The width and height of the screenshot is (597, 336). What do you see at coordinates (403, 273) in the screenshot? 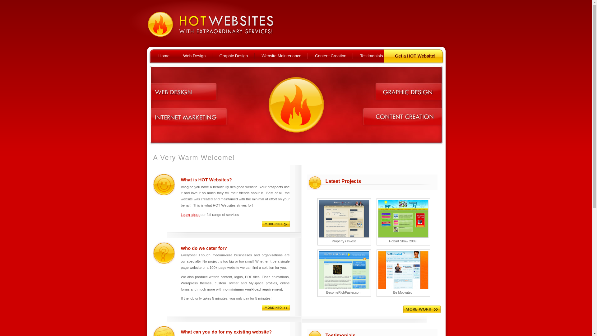
I see `Be Motivated` at bounding box center [403, 273].